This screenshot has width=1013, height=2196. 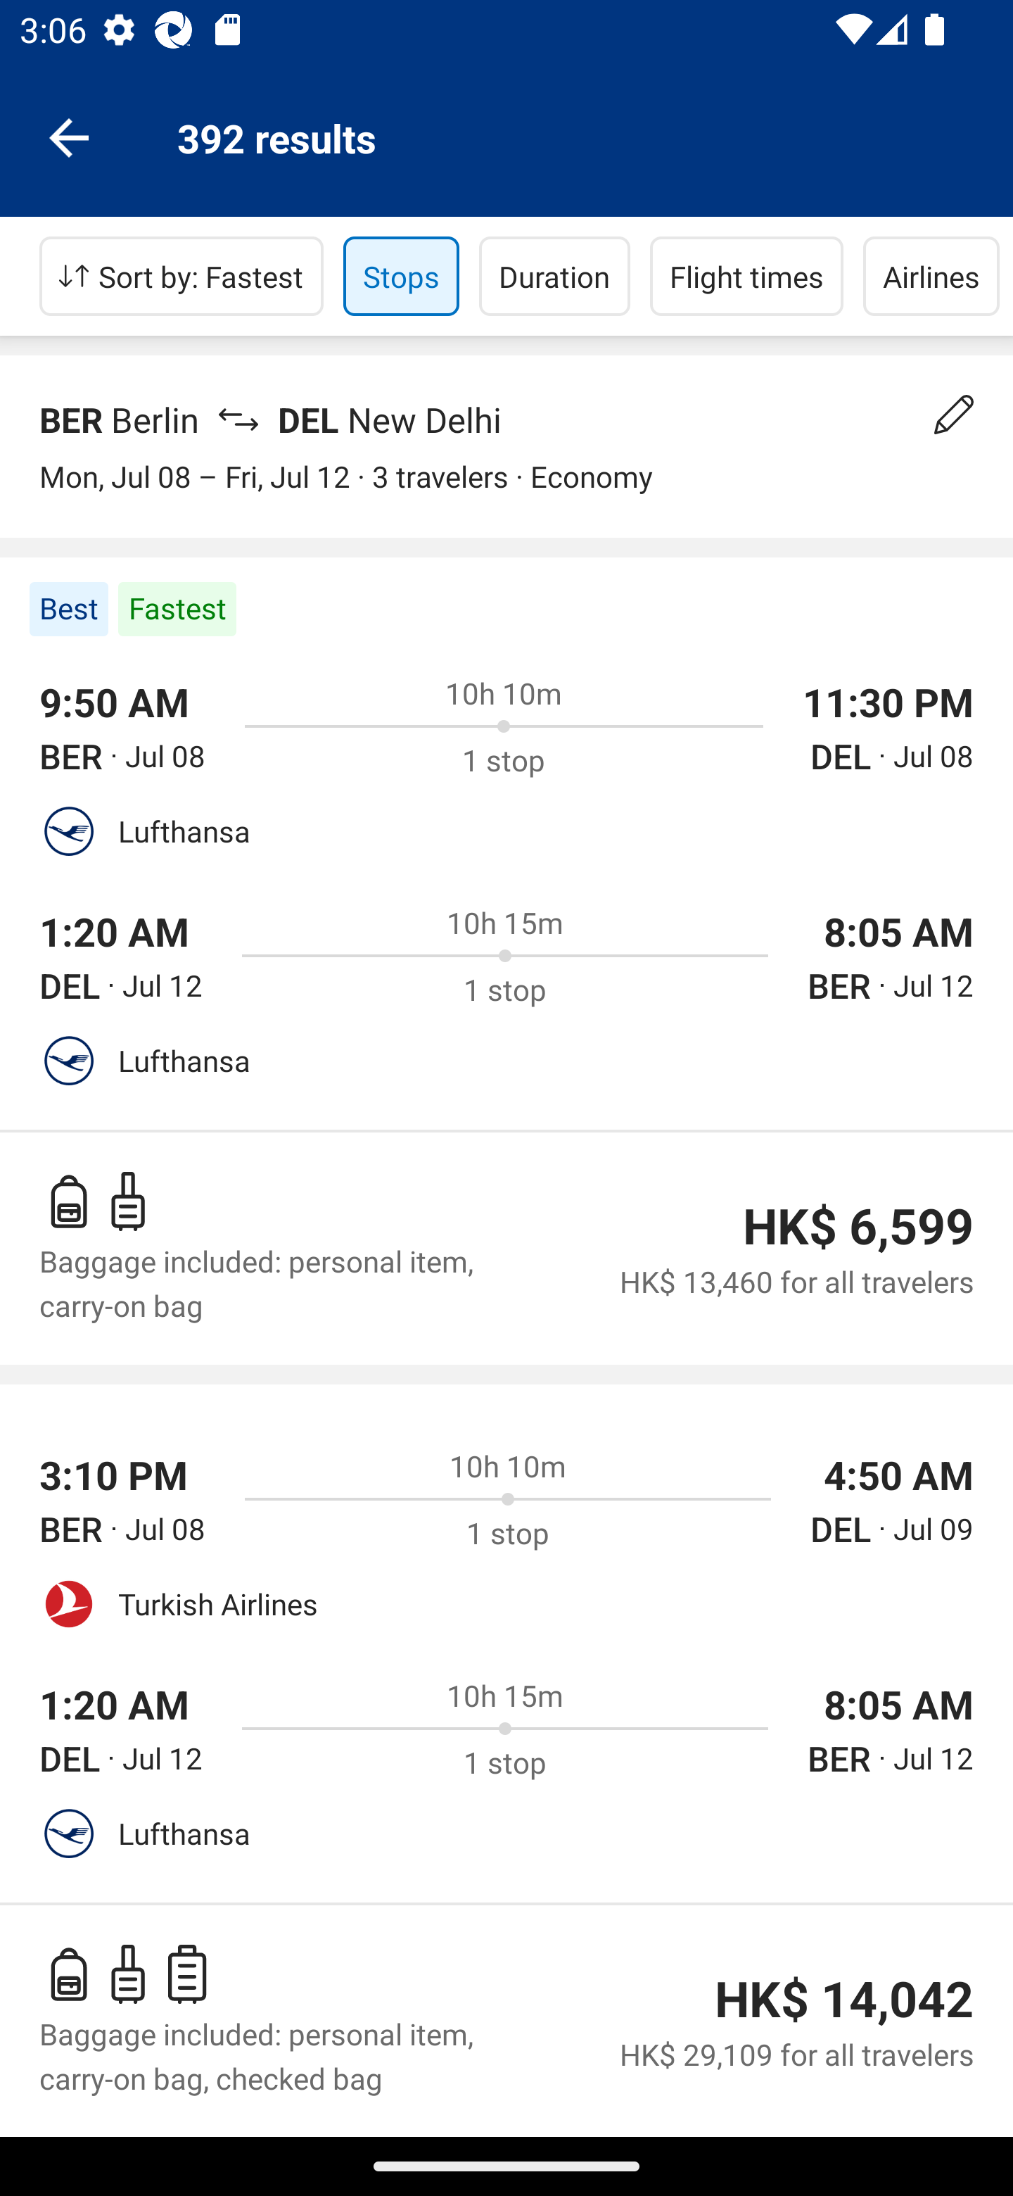 What do you see at coordinates (844, 1999) in the screenshot?
I see `HK$ 14,042` at bounding box center [844, 1999].